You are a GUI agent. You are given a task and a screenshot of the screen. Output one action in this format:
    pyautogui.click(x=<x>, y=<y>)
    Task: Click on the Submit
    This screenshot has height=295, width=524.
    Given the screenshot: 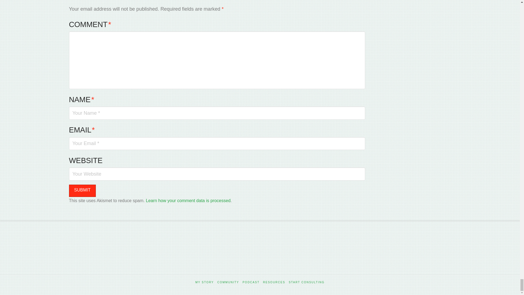 What is the action you would take?
    pyautogui.click(x=82, y=191)
    